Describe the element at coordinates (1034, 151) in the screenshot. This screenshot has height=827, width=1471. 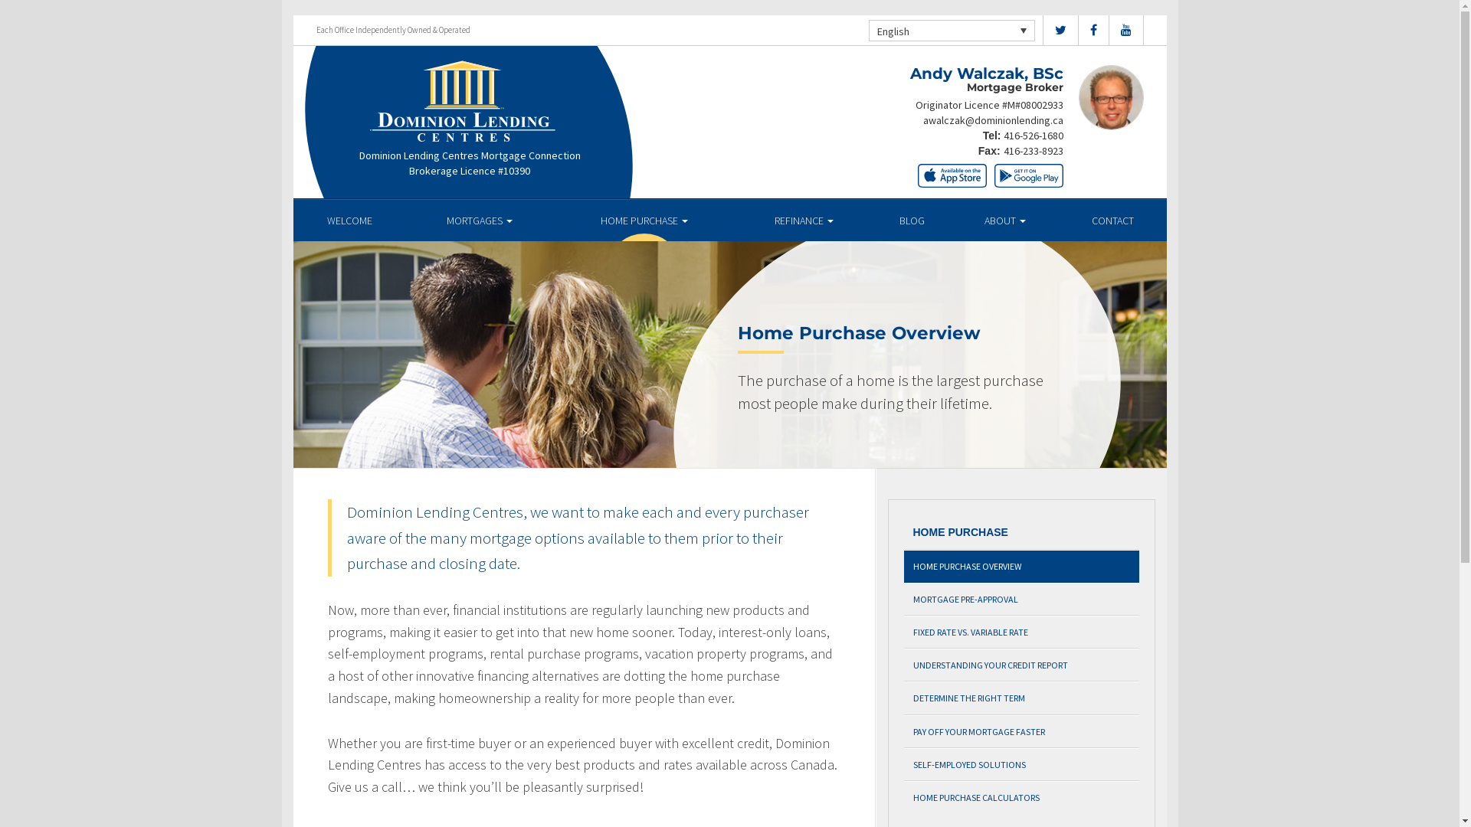
I see `416-233-8923` at that location.